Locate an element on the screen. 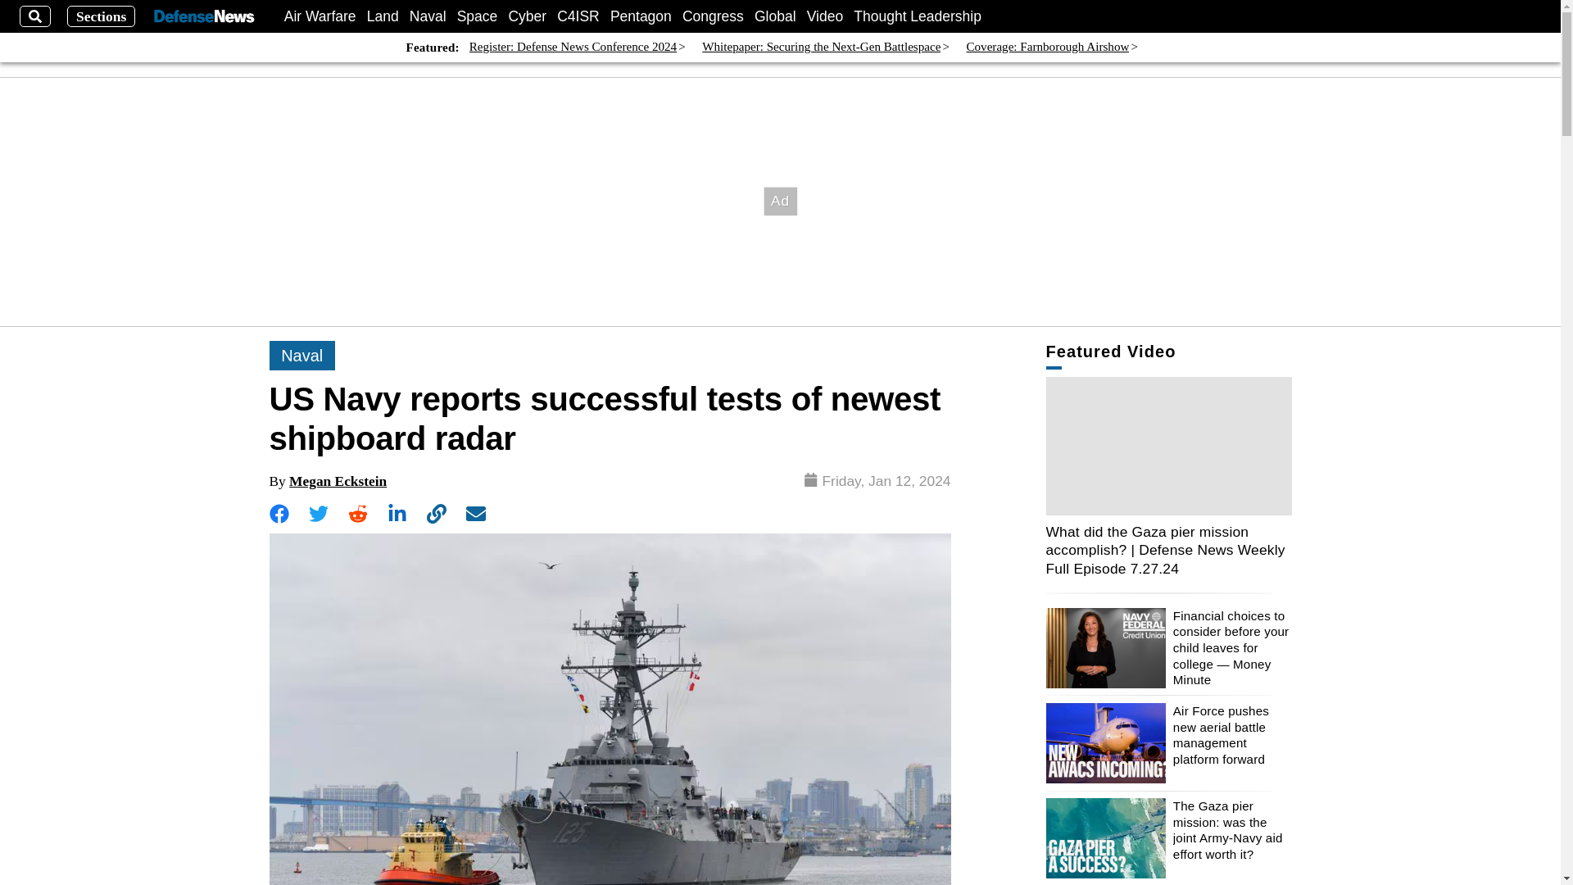  Sections is located at coordinates (102, 16).